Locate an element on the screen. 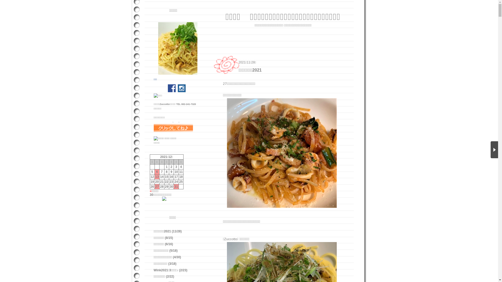  Zuccotto is located at coordinates (165, 104).